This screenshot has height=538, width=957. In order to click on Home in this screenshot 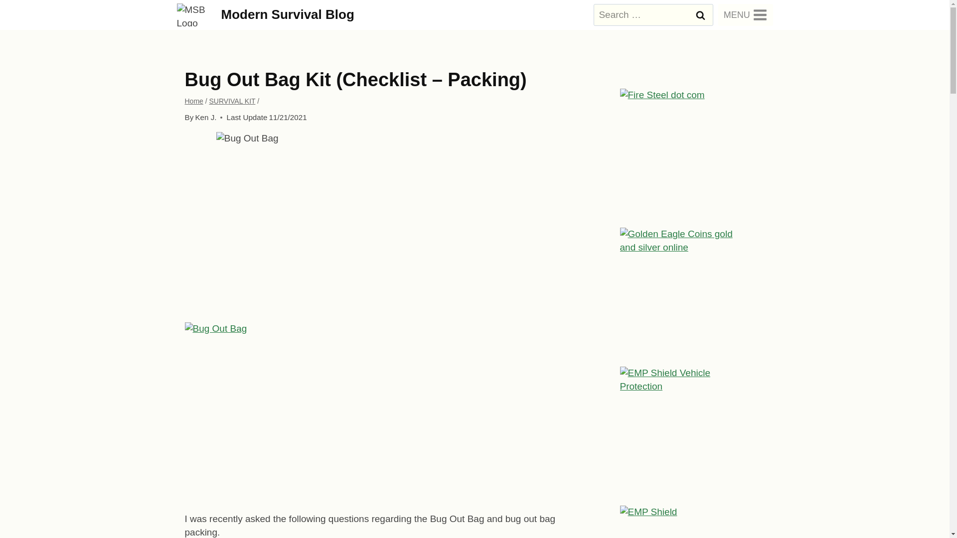, I will do `click(193, 101)`.